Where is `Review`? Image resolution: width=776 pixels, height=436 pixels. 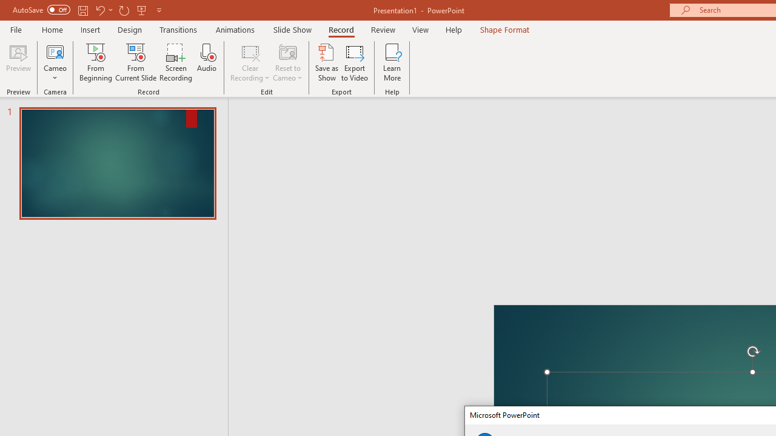 Review is located at coordinates (383, 29).